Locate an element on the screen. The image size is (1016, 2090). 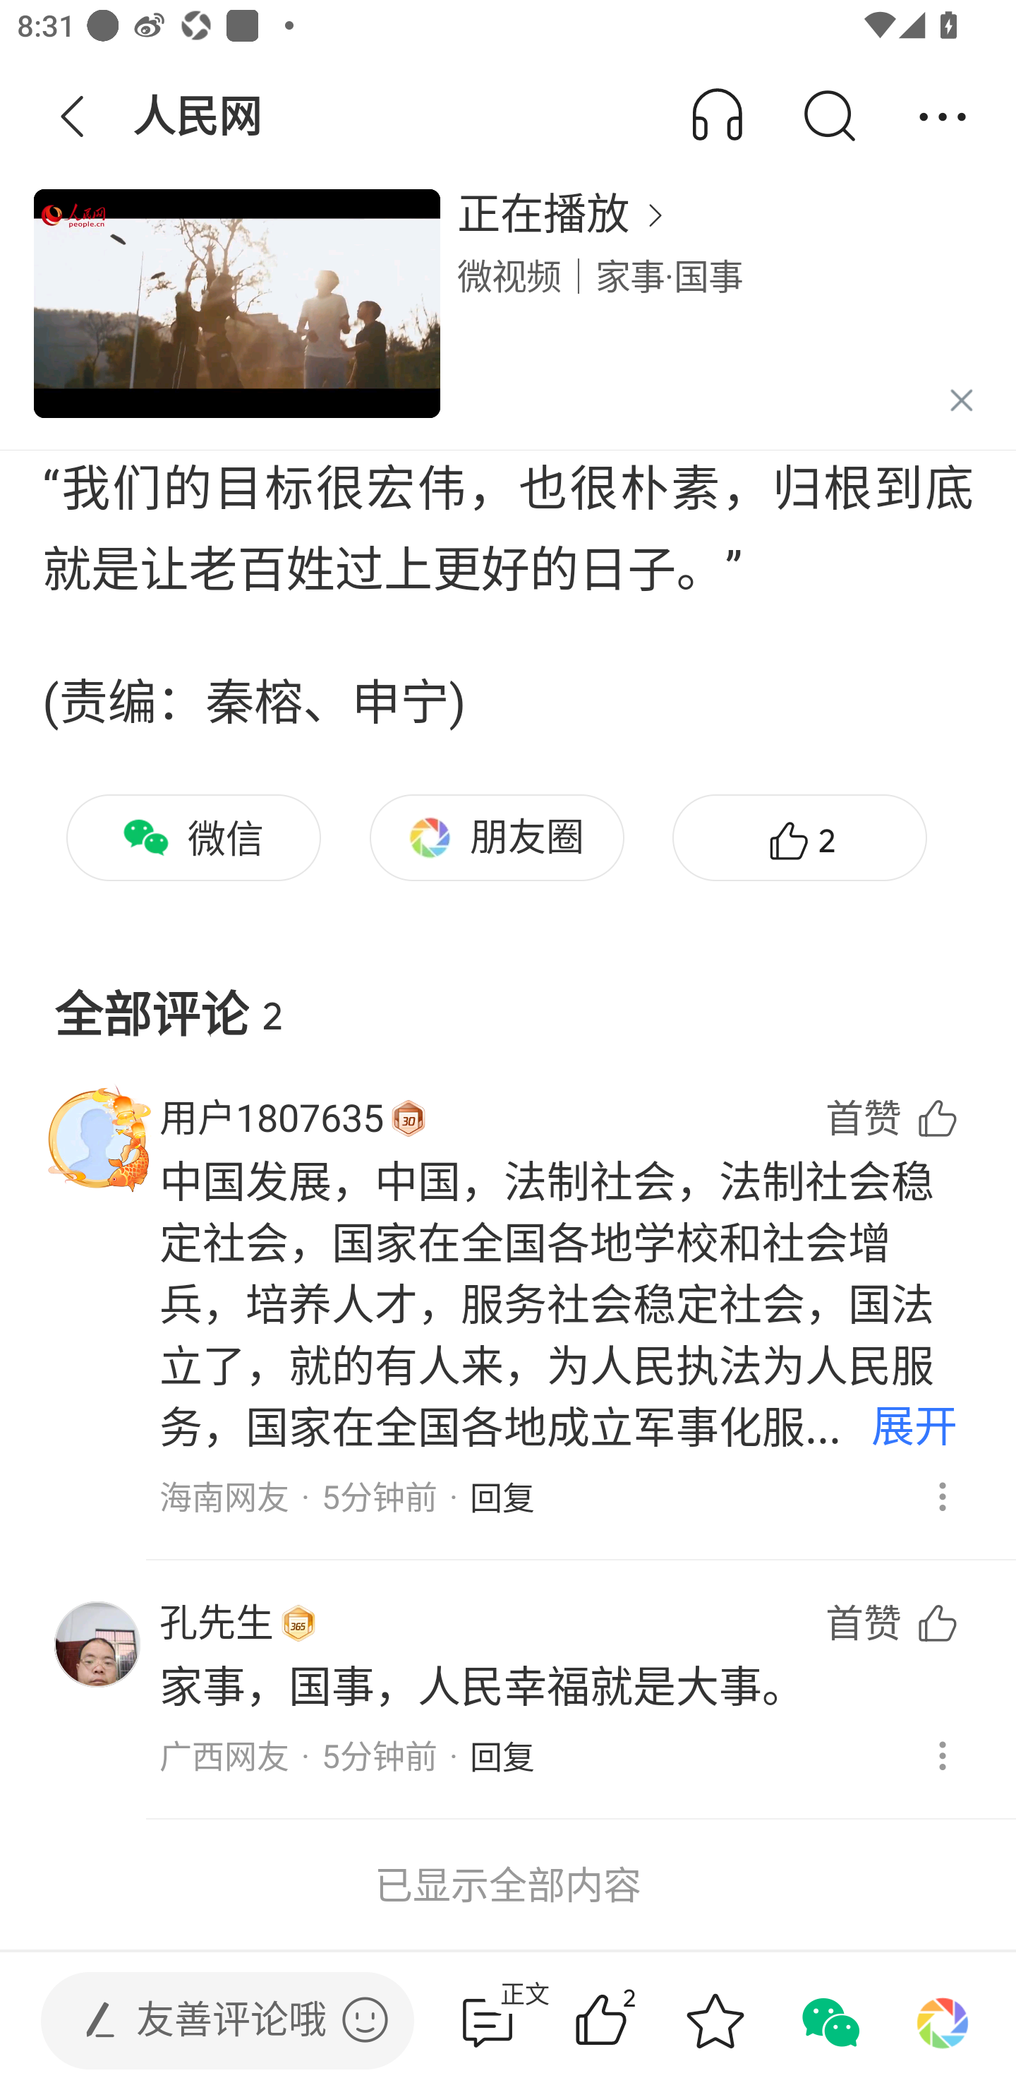
搜索  is located at coordinates (828, 117).